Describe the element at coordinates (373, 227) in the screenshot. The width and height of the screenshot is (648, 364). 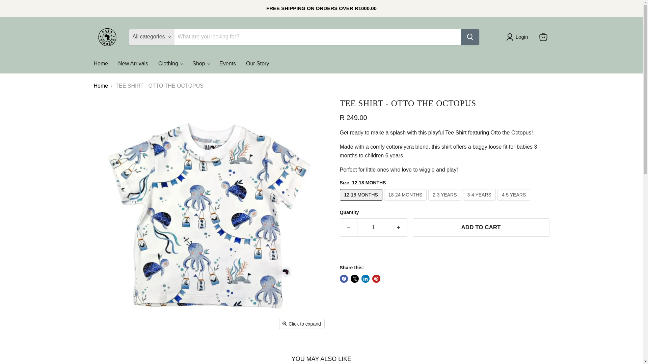
I see `1` at that location.